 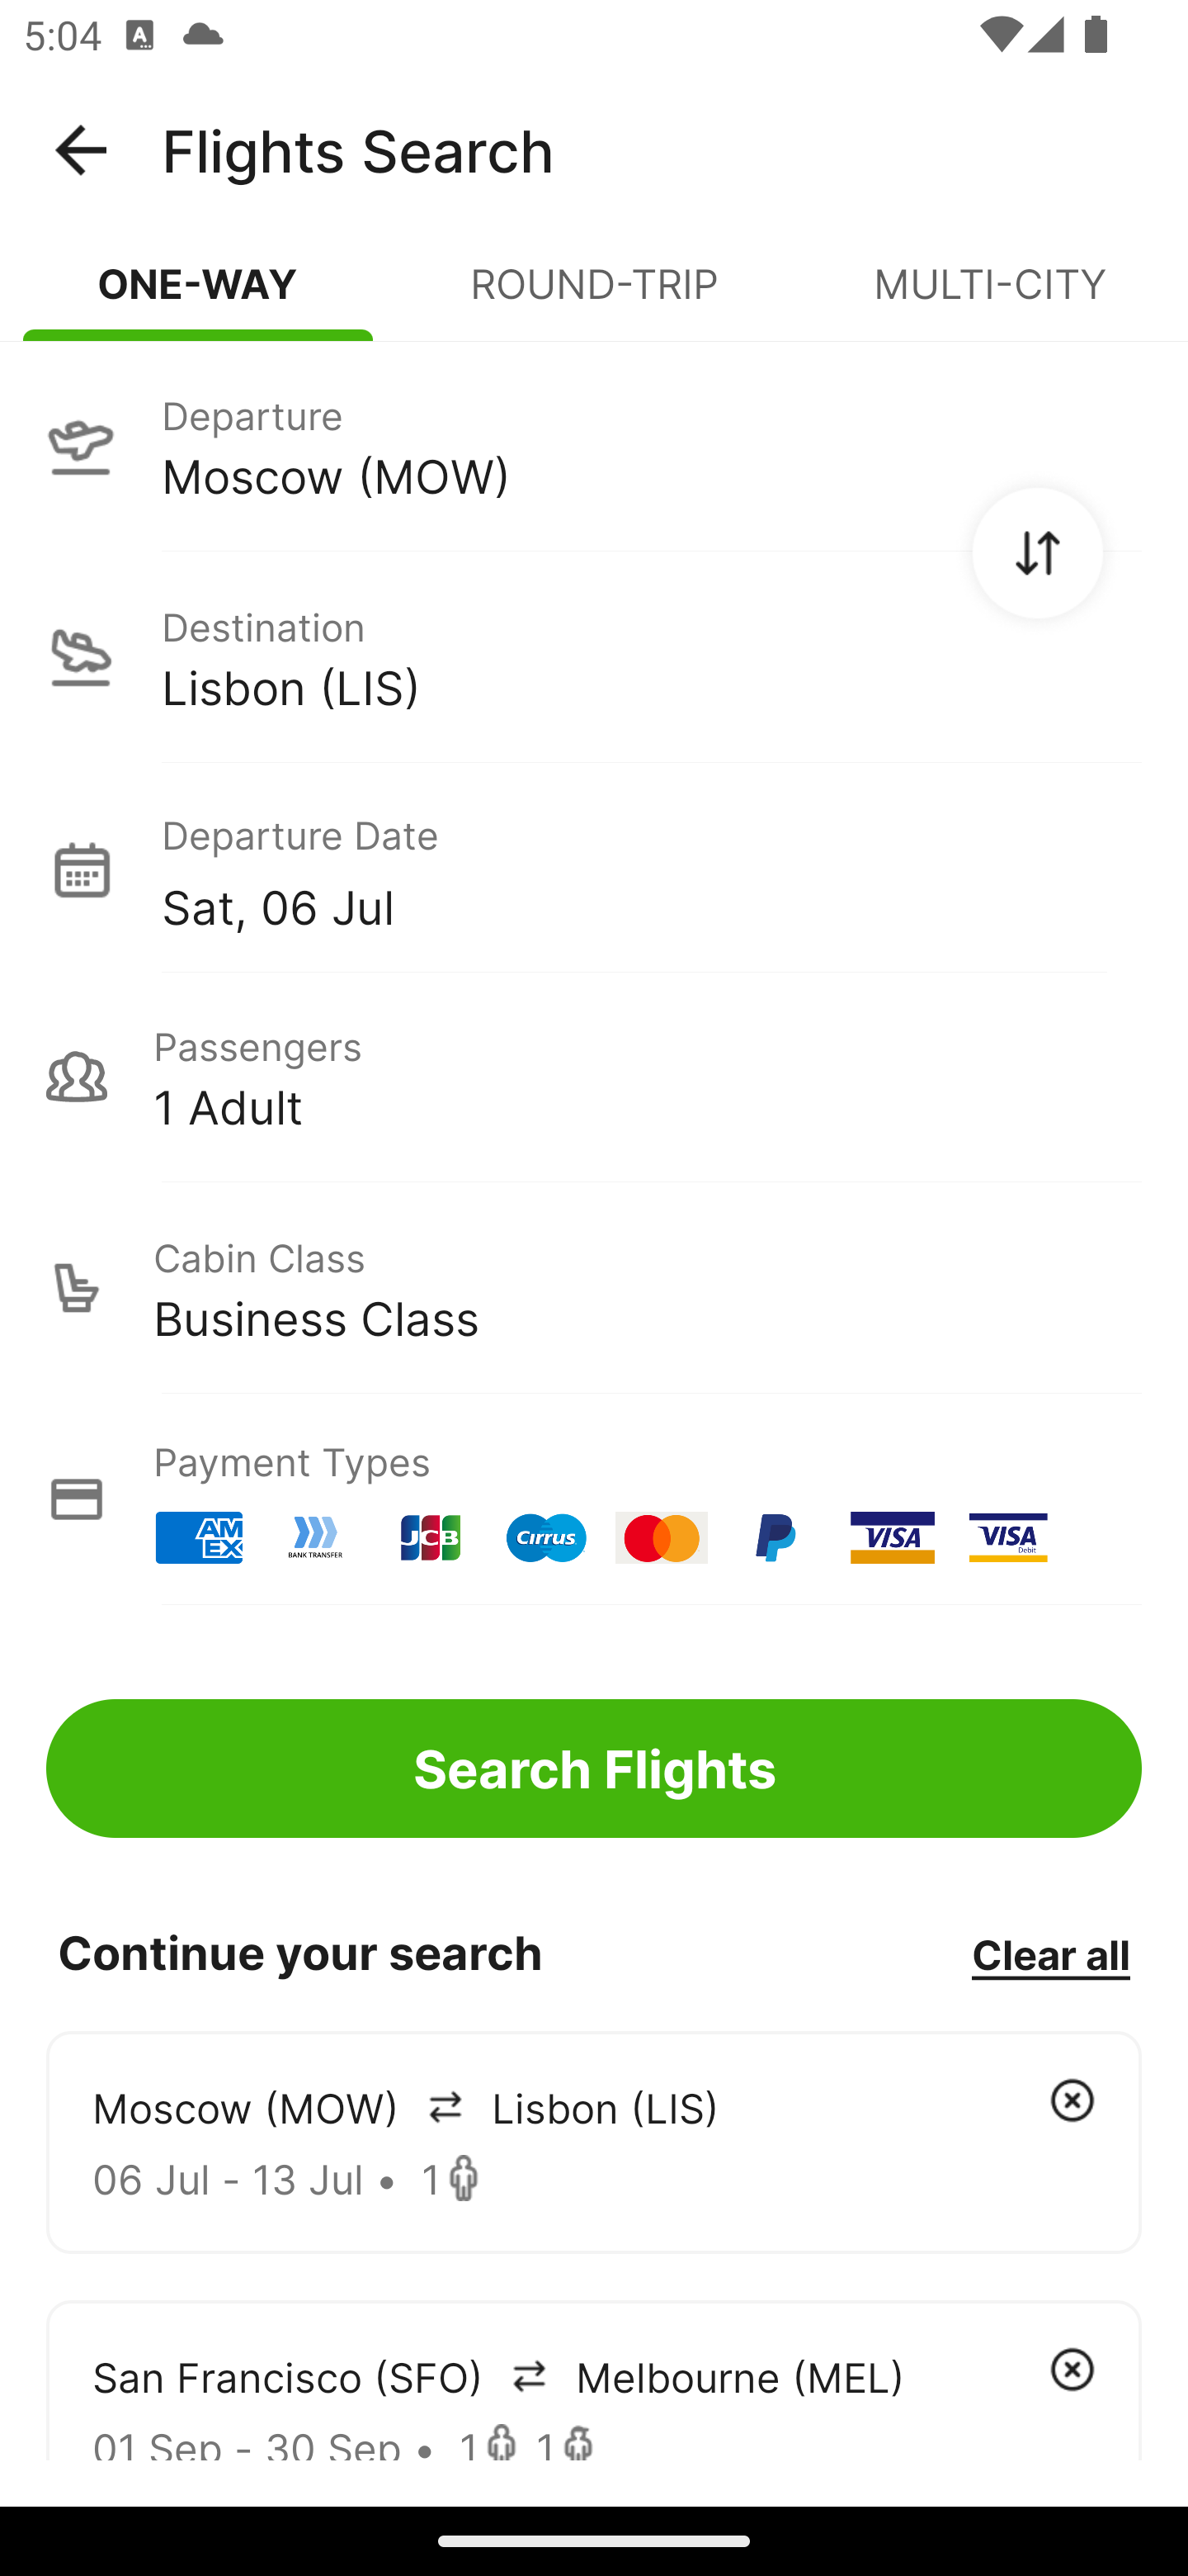 I want to click on Departure Date Sat, 06 Jul, so click(x=651, y=869).